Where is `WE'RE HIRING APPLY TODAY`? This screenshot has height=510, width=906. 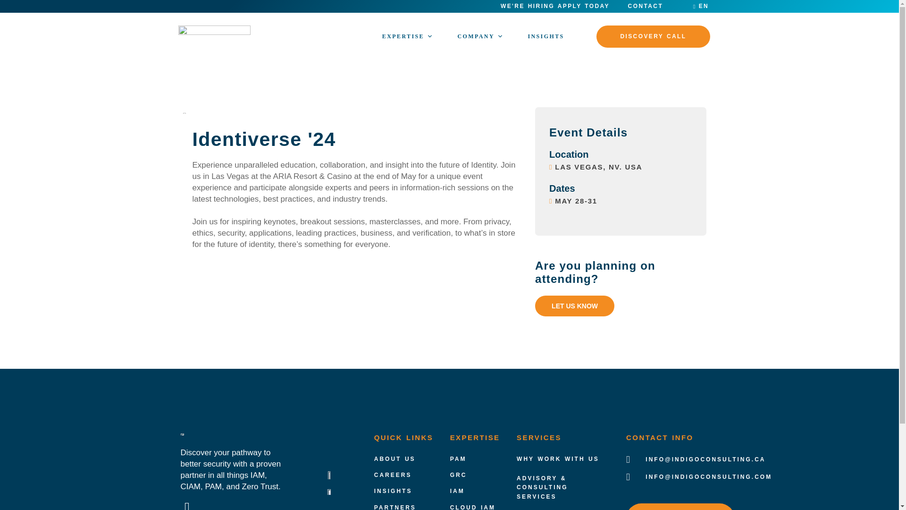
WE'RE HIRING APPLY TODAY is located at coordinates (555, 6).